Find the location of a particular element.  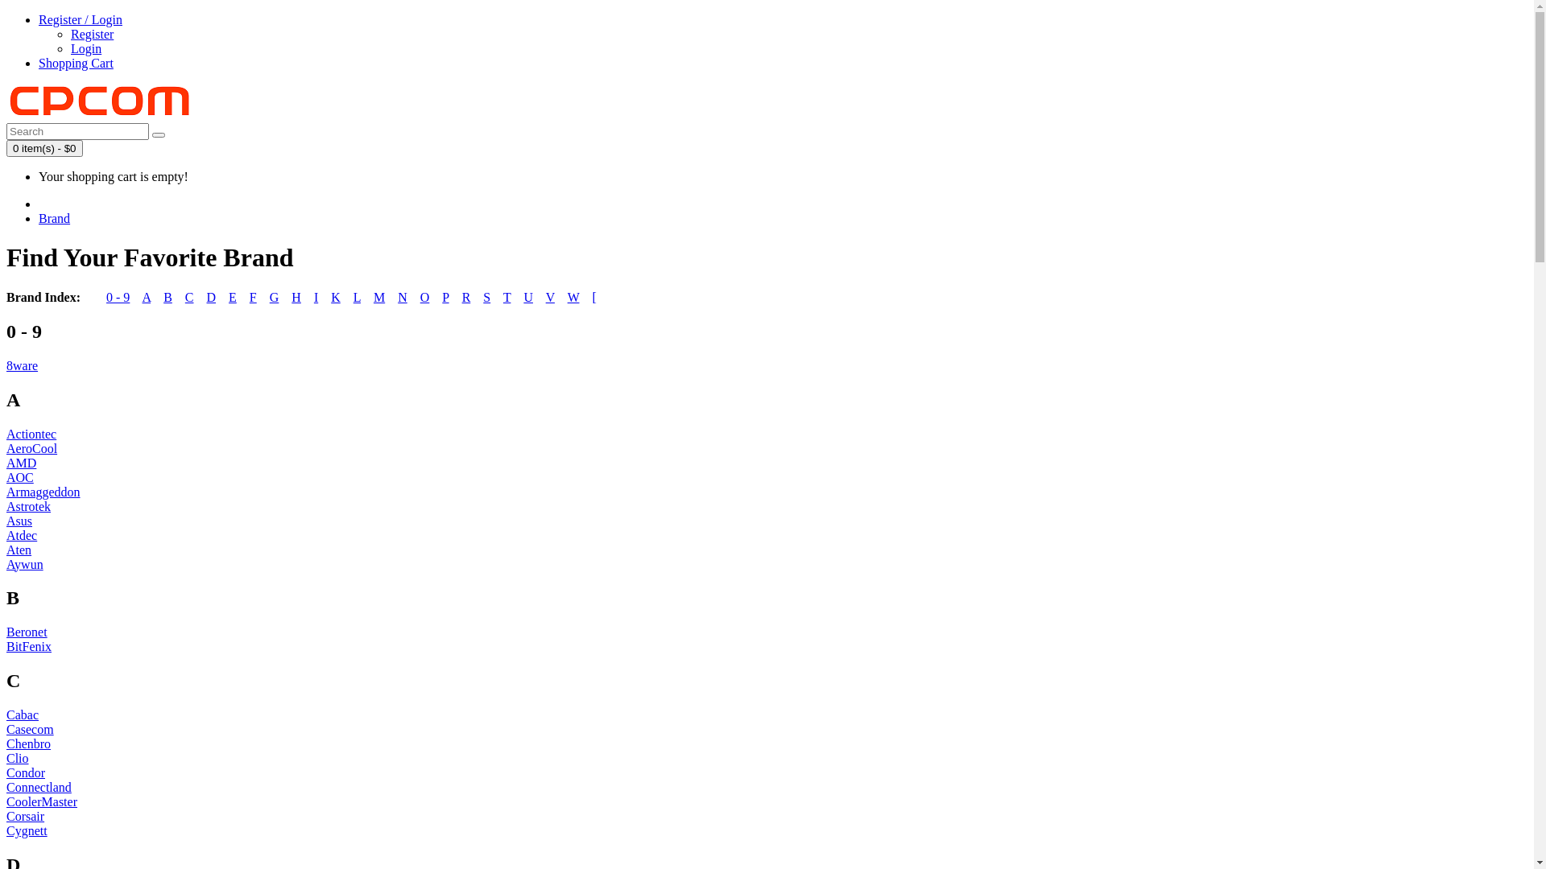

BitFenix is located at coordinates (29, 647).